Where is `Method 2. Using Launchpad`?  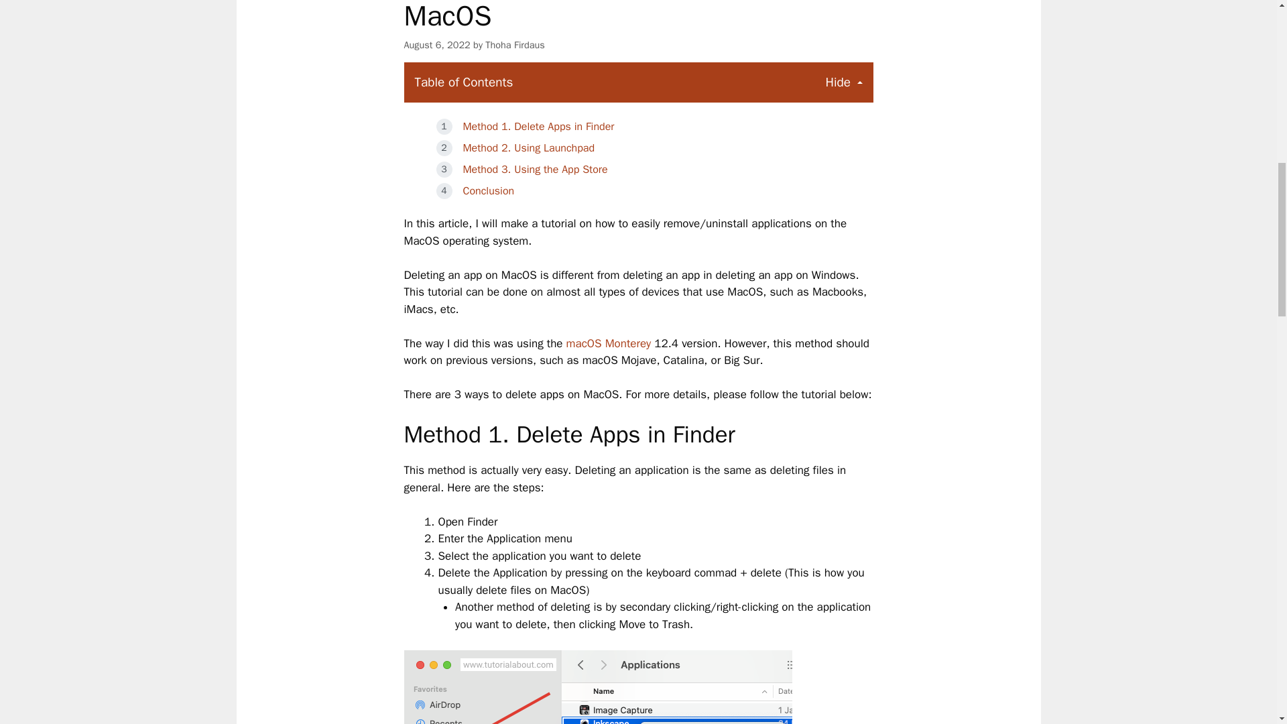 Method 2. Using Launchpad is located at coordinates (528, 147).